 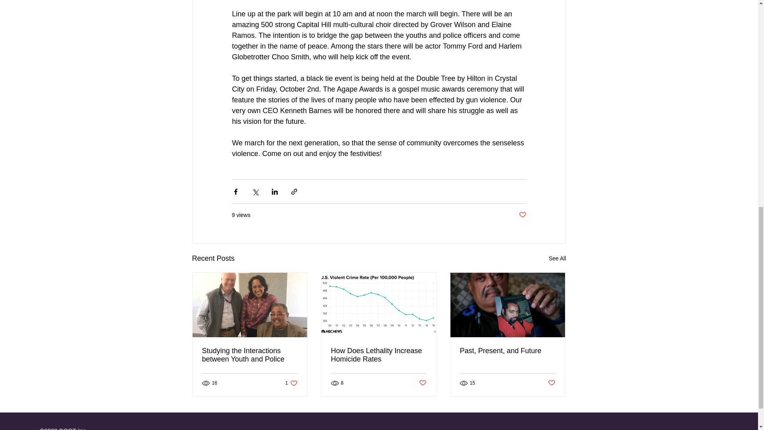 I want to click on Post not marked as liked, so click(x=552, y=383).